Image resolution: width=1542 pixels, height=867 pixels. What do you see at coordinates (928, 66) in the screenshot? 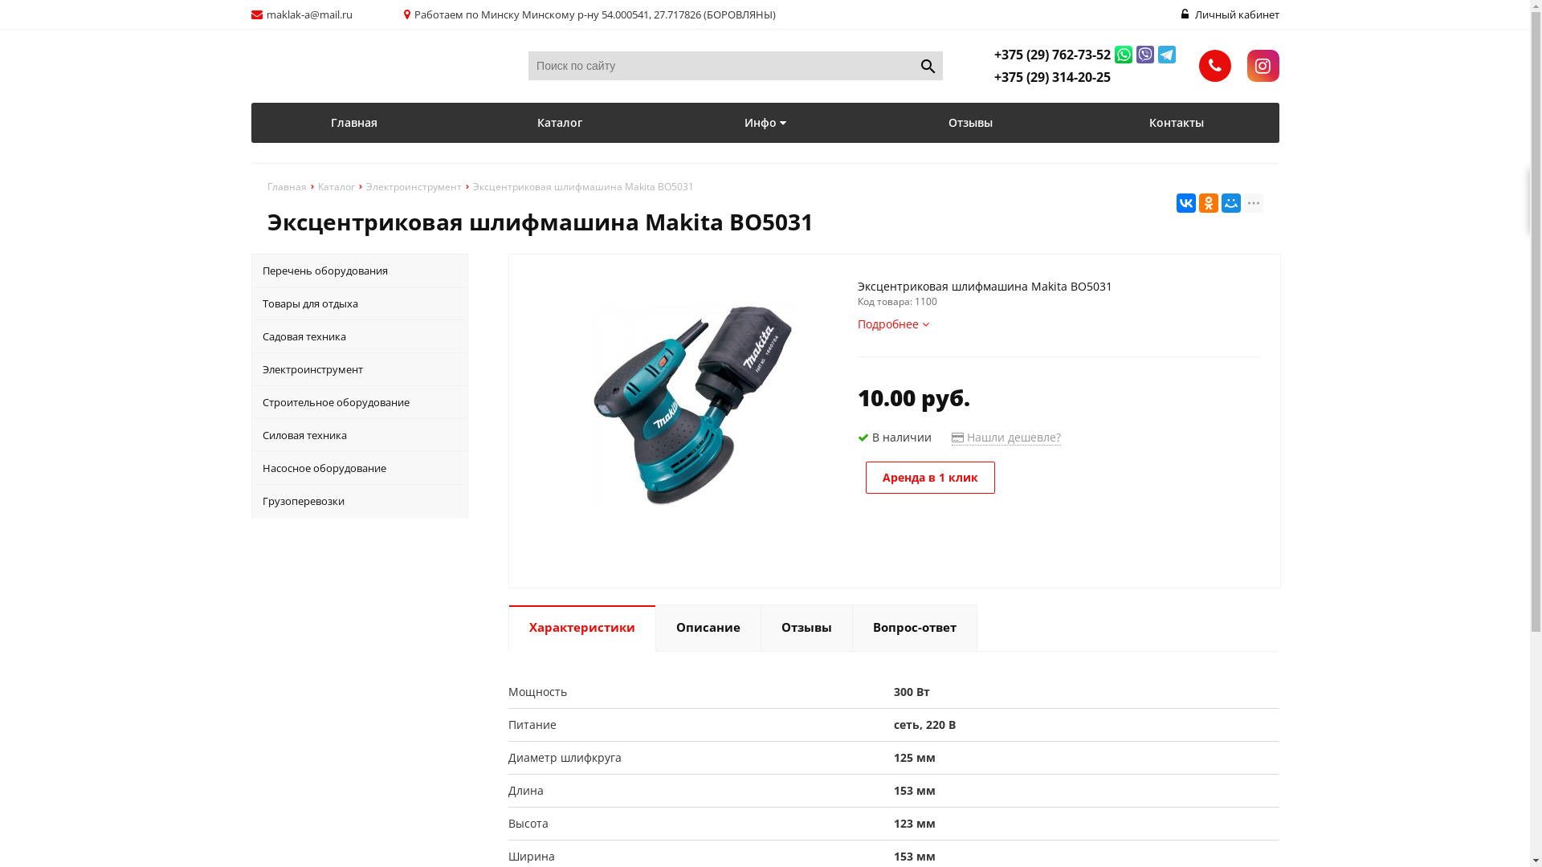
I see `search` at bounding box center [928, 66].